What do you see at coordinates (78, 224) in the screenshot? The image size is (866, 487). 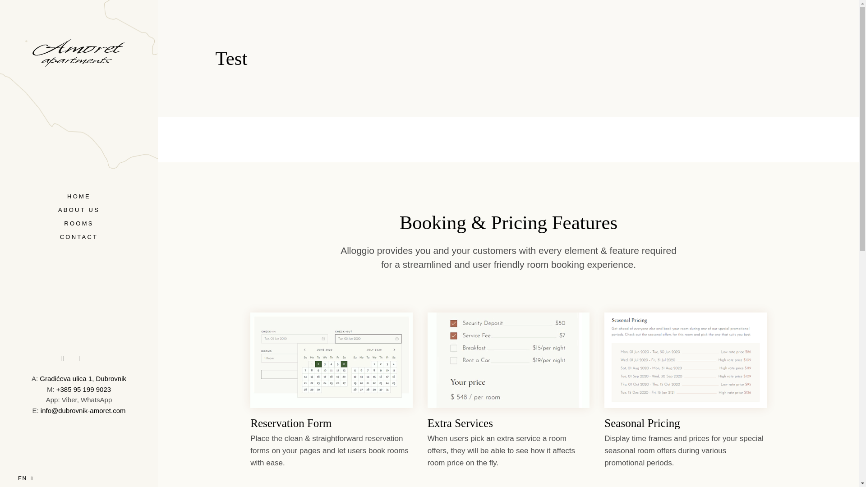 I see `ROOMS` at bounding box center [78, 224].